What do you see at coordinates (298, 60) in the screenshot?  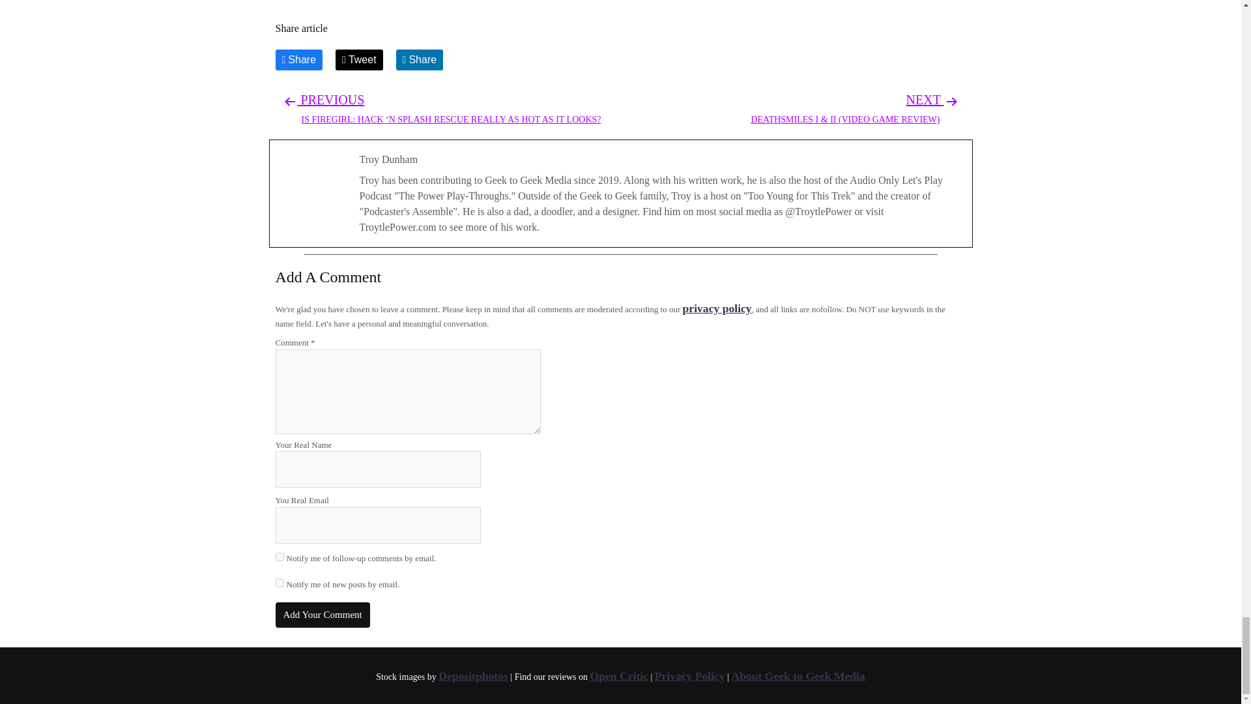 I see `Share` at bounding box center [298, 60].